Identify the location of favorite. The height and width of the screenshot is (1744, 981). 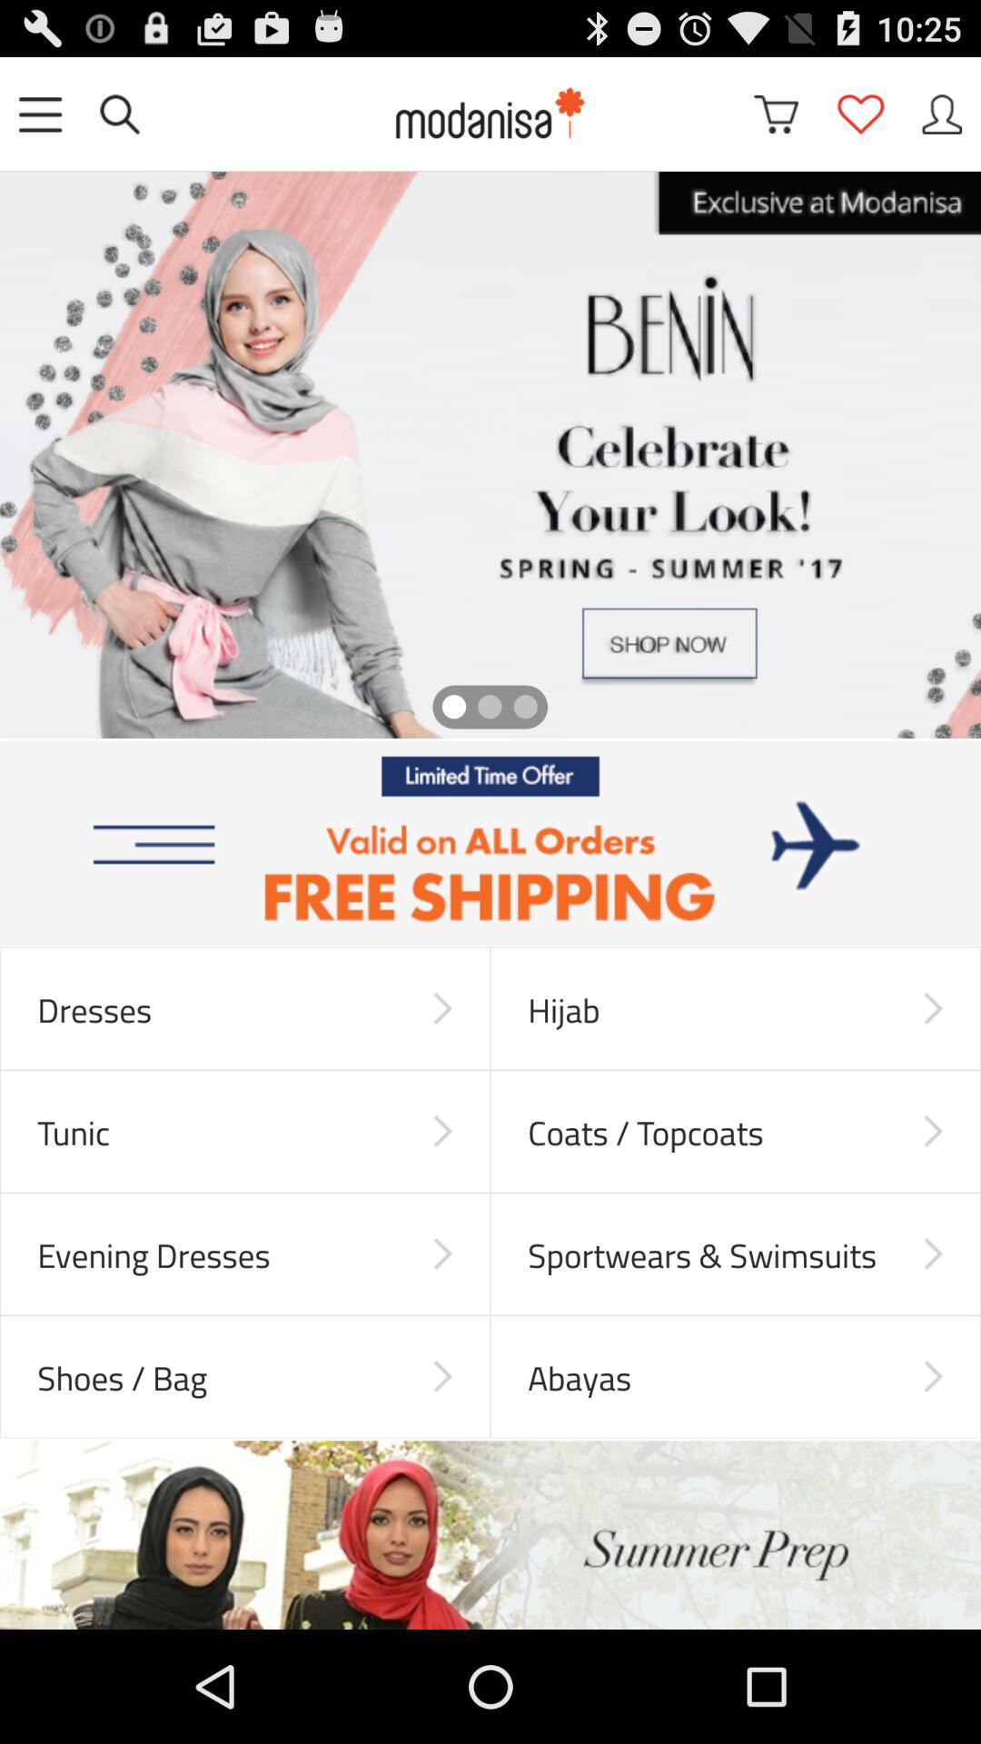
(860, 114).